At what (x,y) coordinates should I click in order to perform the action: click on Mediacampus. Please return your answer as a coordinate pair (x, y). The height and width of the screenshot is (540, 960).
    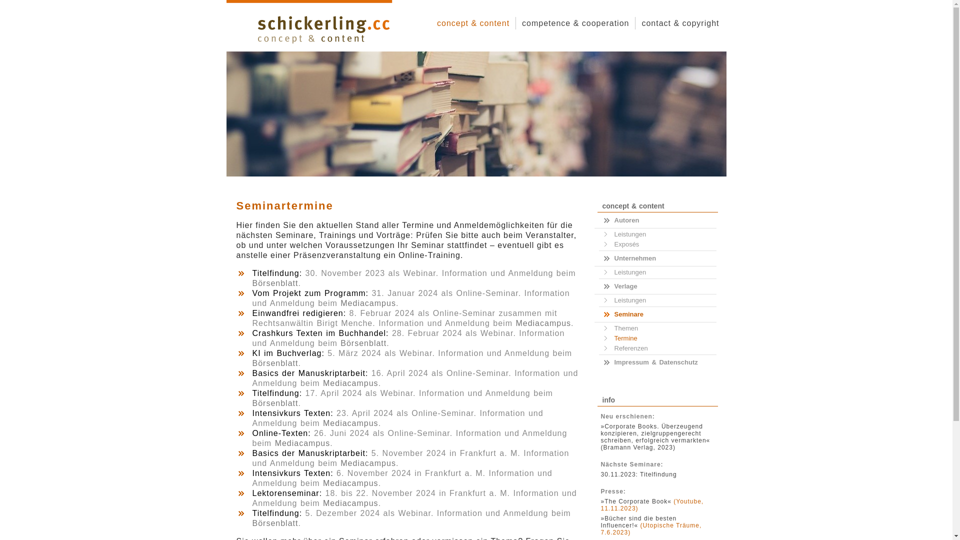
    Looking at the image, I should click on (303, 443).